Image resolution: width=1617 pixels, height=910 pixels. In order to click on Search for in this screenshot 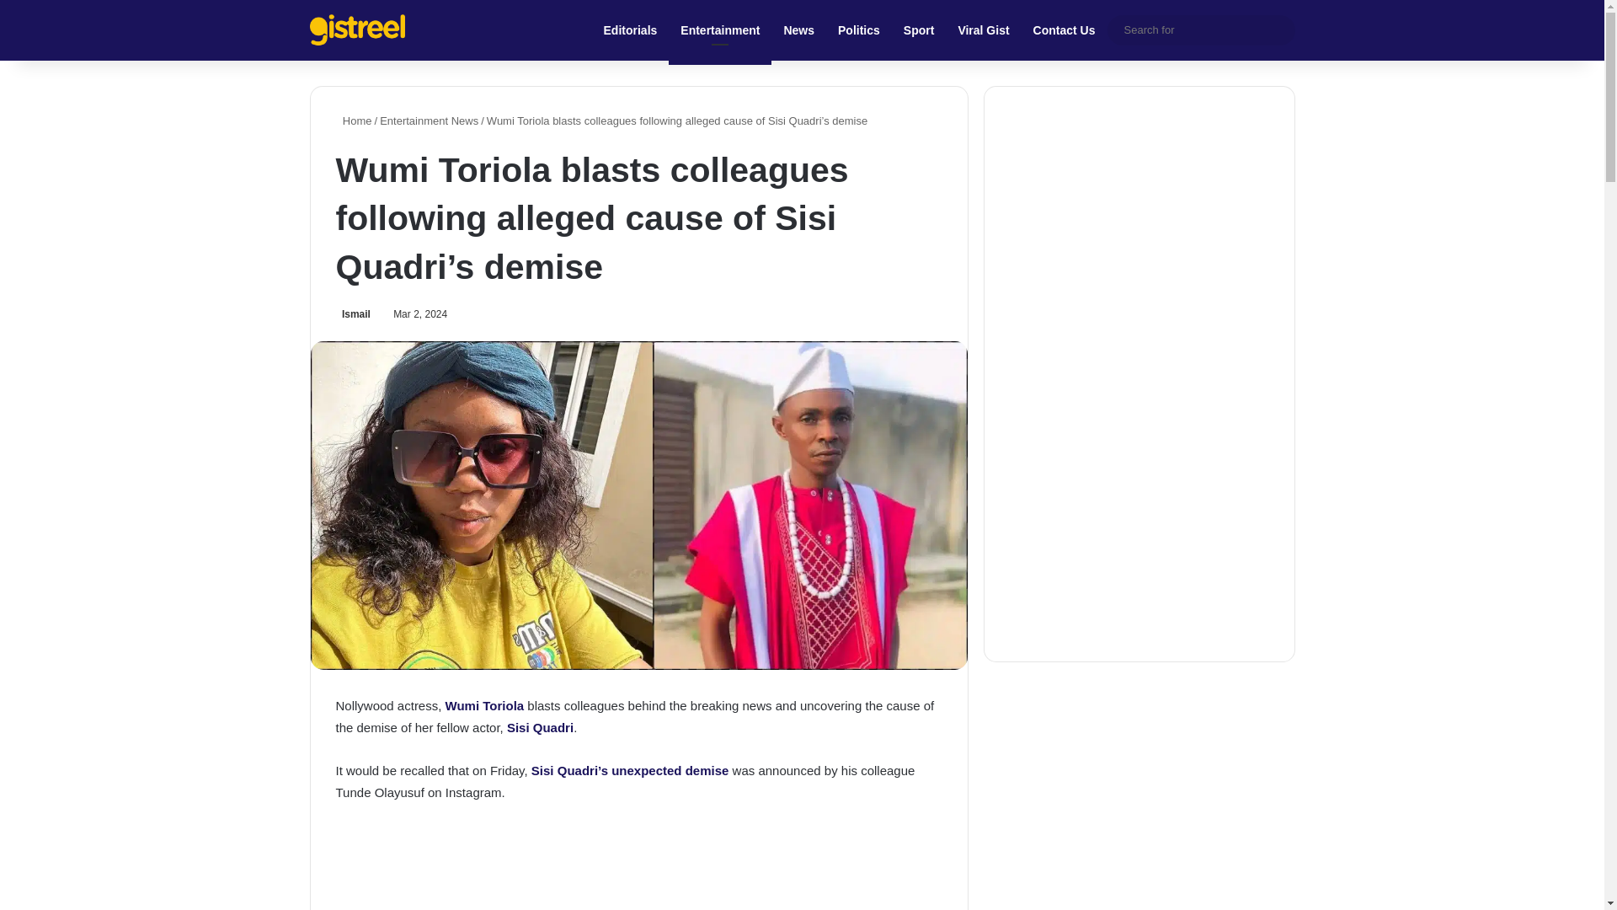, I will do `click(1278, 30)`.